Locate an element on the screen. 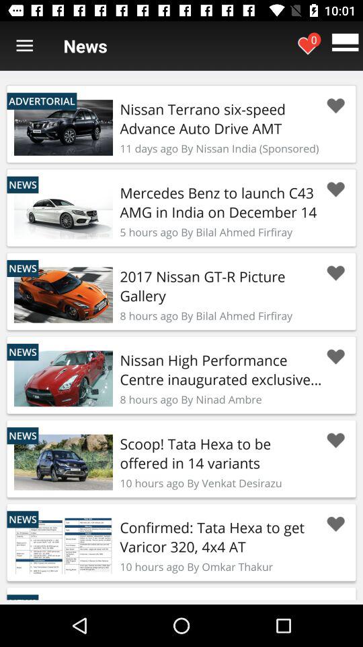 The height and width of the screenshot is (647, 363). favorite this car is located at coordinates (335, 189).